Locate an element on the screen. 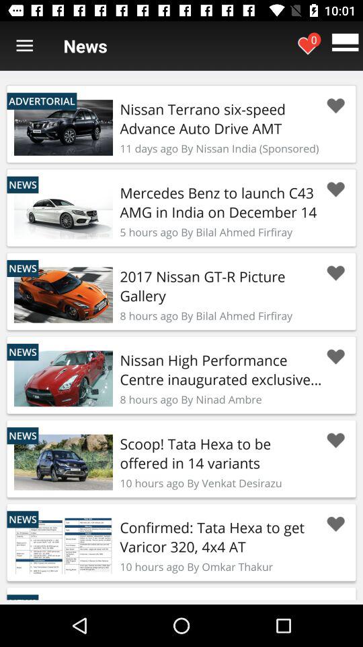 The height and width of the screenshot is (647, 363). favorite this car is located at coordinates (335, 189).